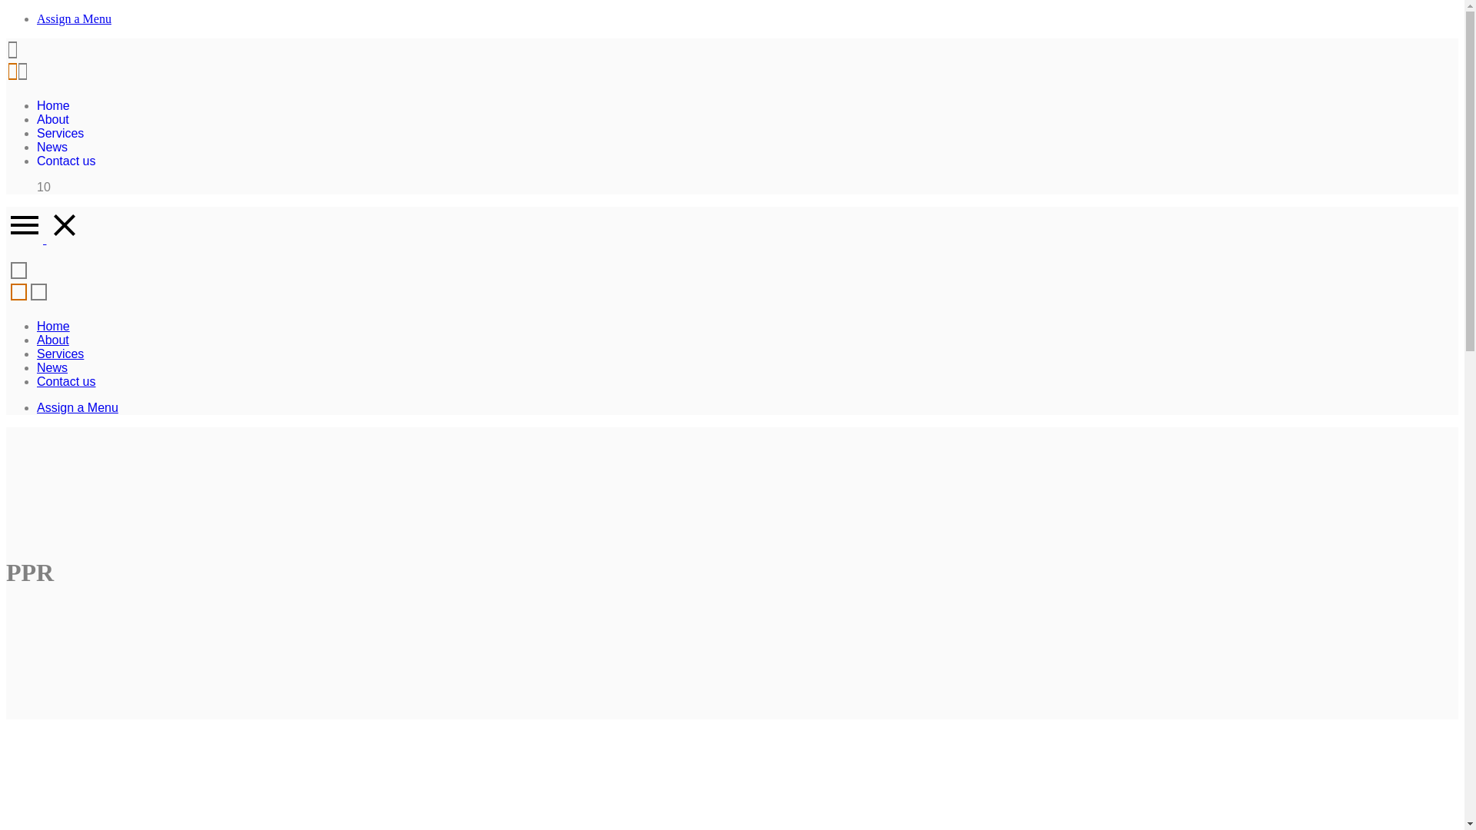 This screenshot has height=830, width=1476. What do you see at coordinates (54, 326) in the screenshot?
I see `Home` at bounding box center [54, 326].